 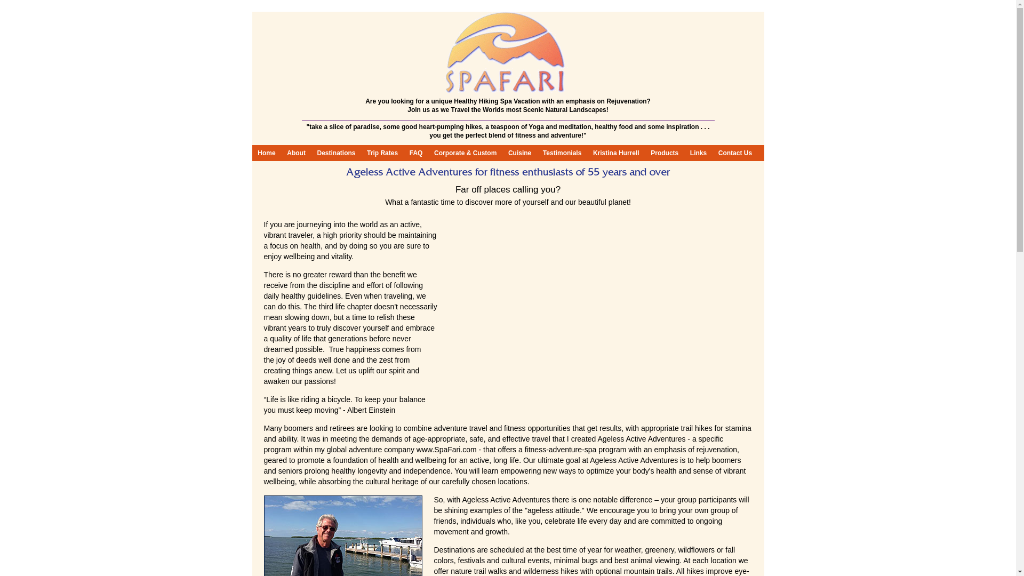 I want to click on Contact Us, so click(x=735, y=153).